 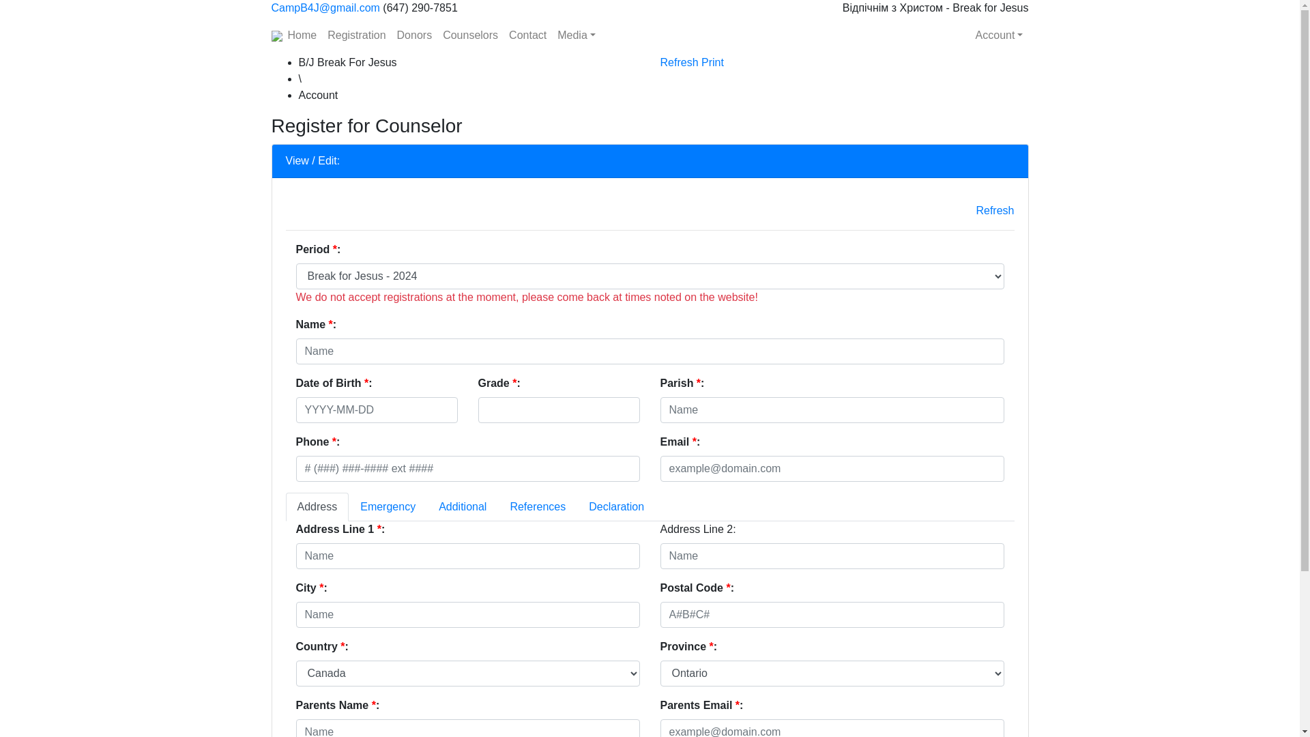 What do you see at coordinates (538, 507) in the screenshot?
I see `References` at bounding box center [538, 507].